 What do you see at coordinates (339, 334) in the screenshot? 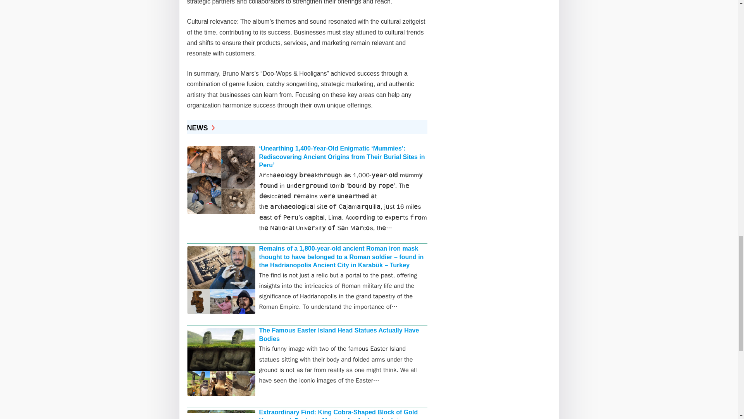
I see `The Famous Easter Island Head Statues Actually Have Bodies` at bounding box center [339, 334].